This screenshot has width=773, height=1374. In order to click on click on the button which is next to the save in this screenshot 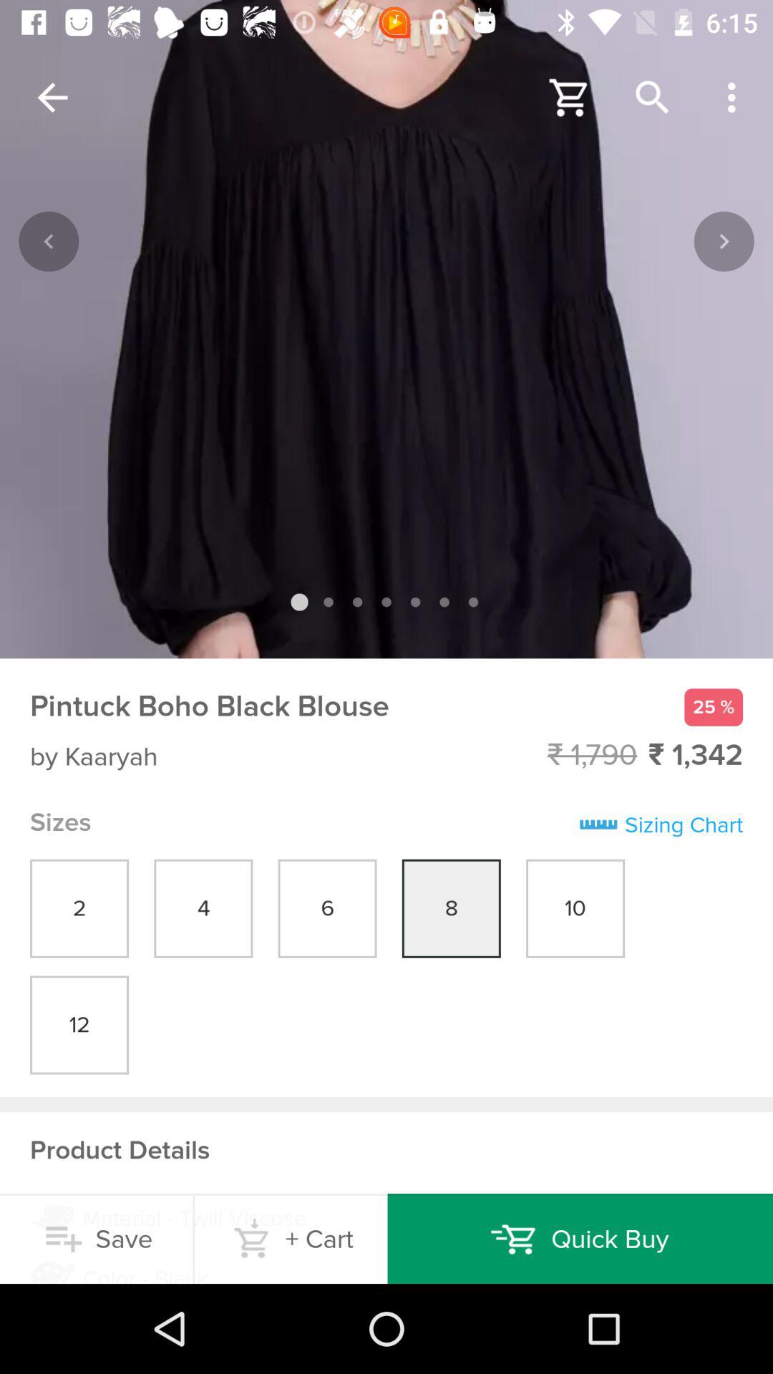, I will do `click(291, 1238)`.